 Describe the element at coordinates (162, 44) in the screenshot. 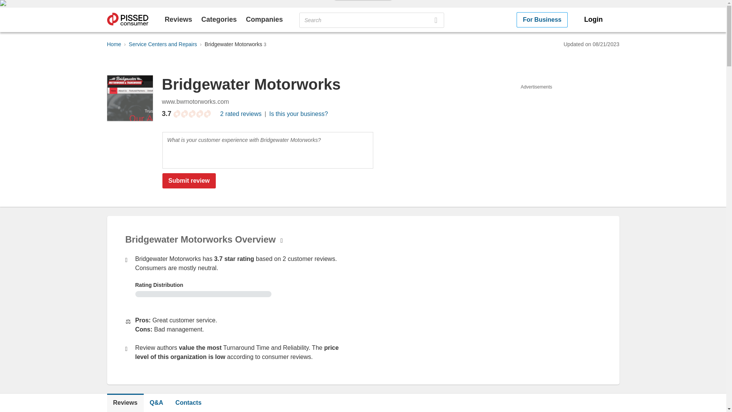

I see `Service Centers and Repairs` at that location.